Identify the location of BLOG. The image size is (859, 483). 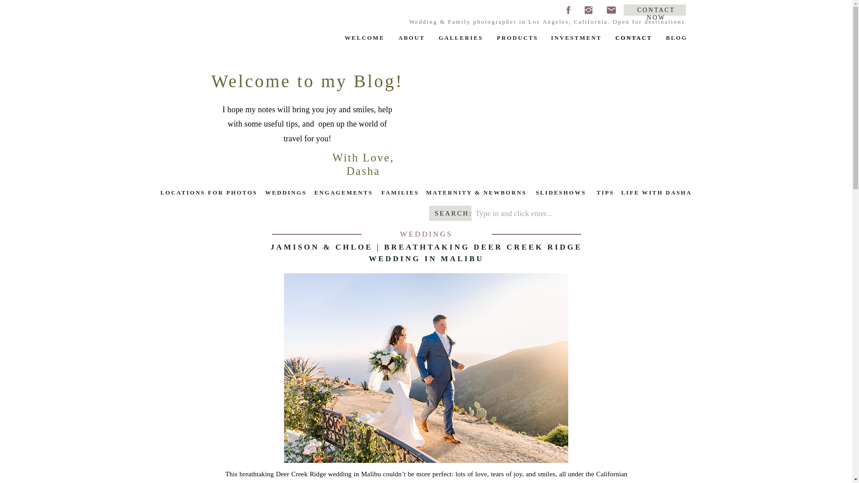
(677, 37).